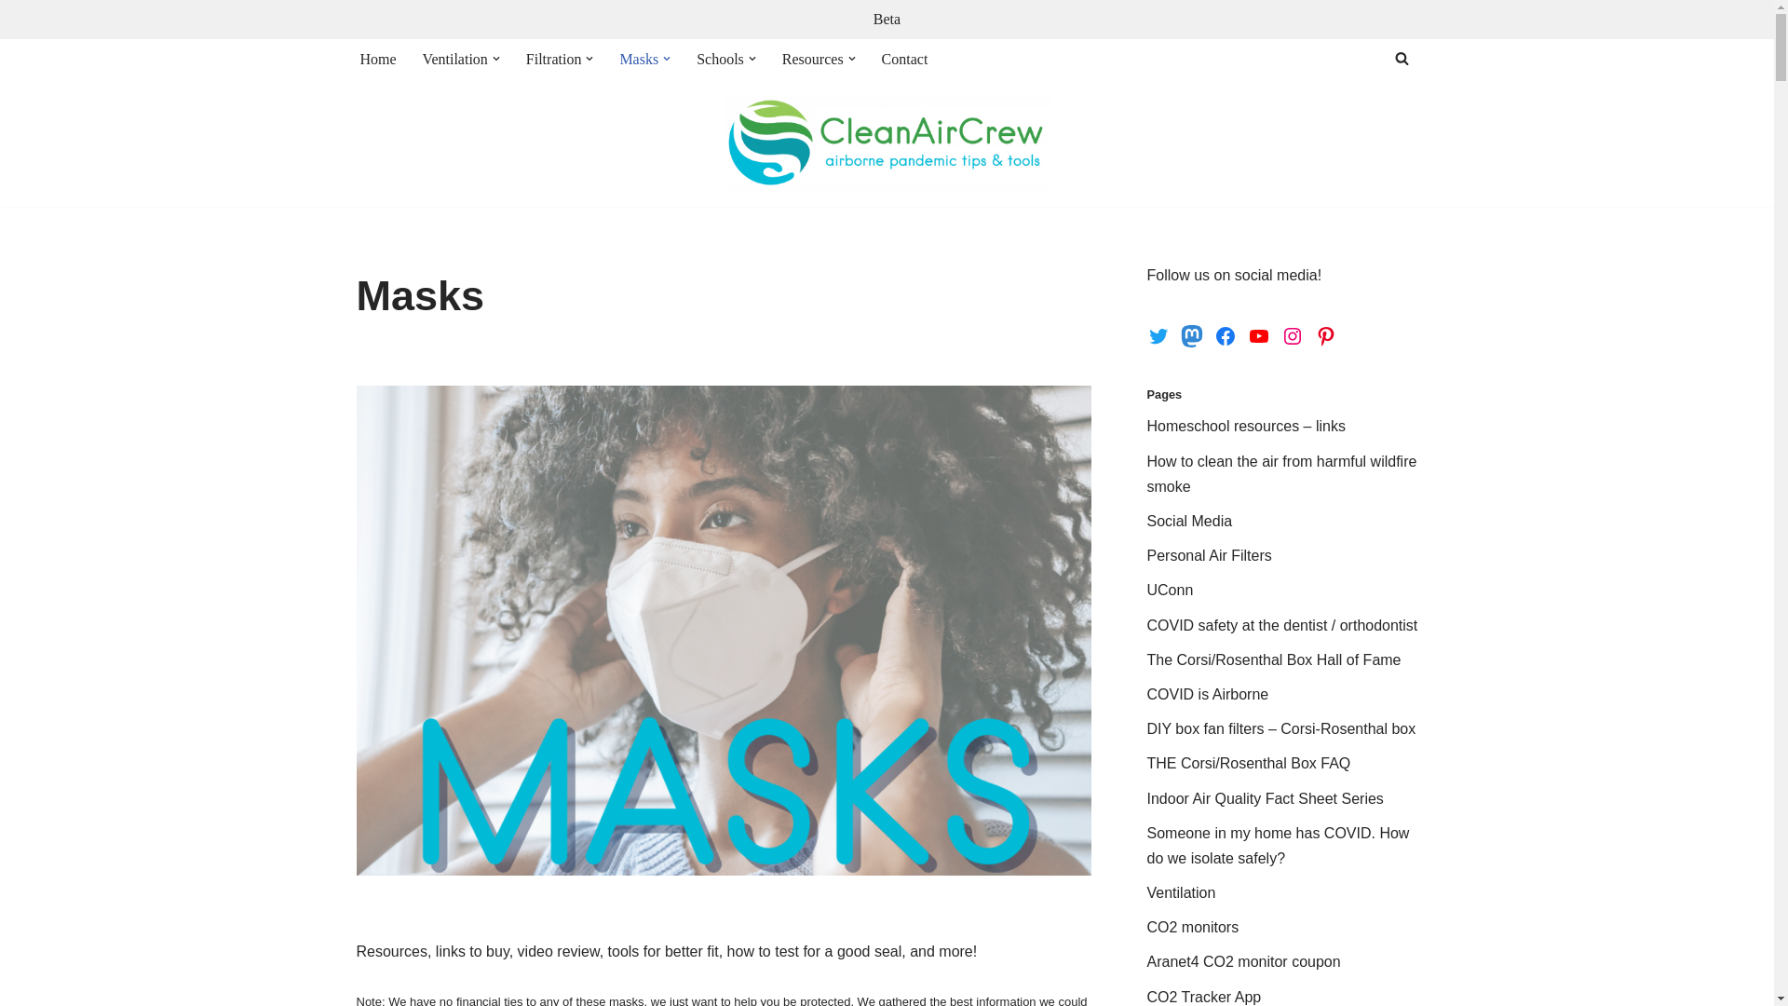  What do you see at coordinates (720, 58) in the screenshot?
I see `Schools` at bounding box center [720, 58].